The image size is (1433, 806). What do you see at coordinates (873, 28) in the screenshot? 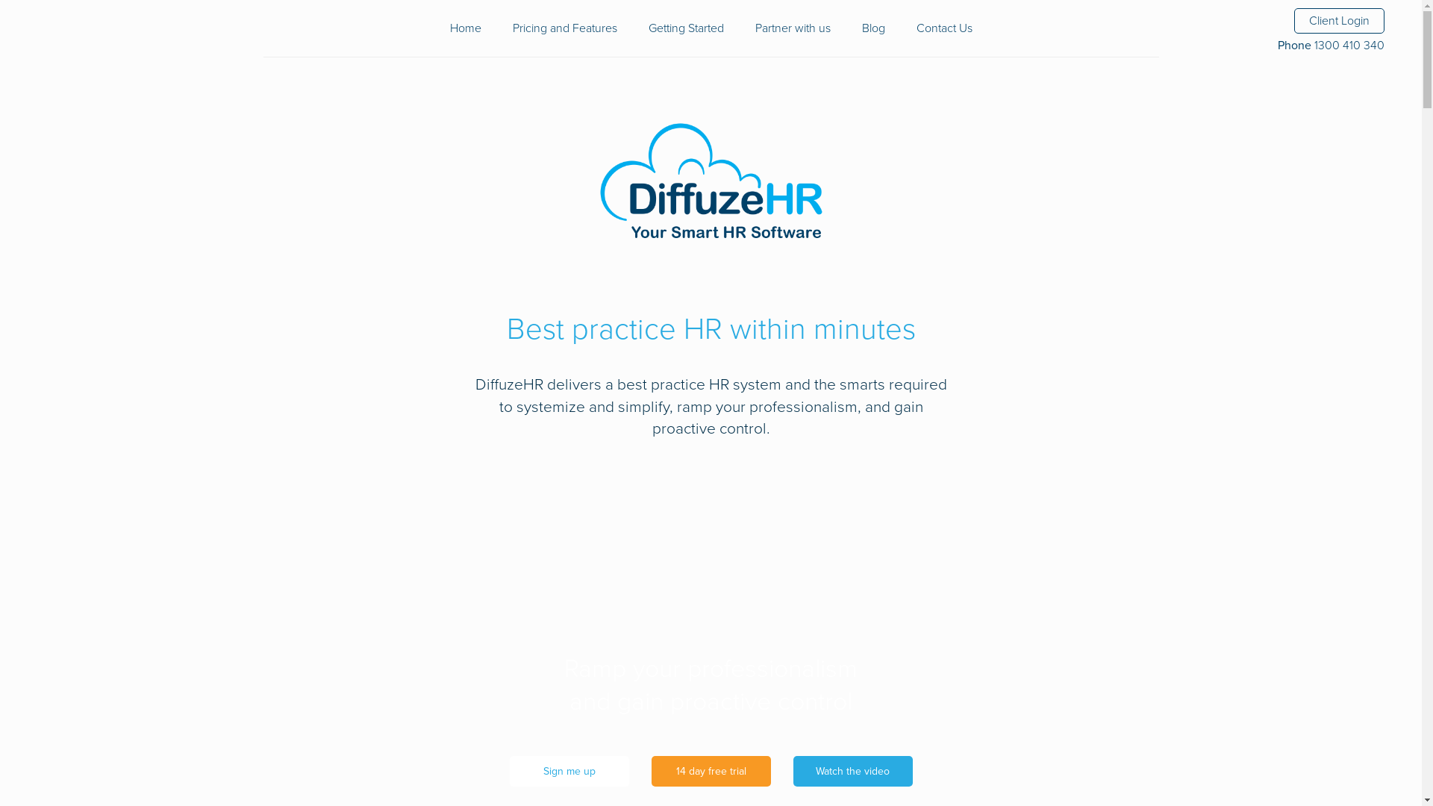
I see `Blog` at bounding box center [873, 28].